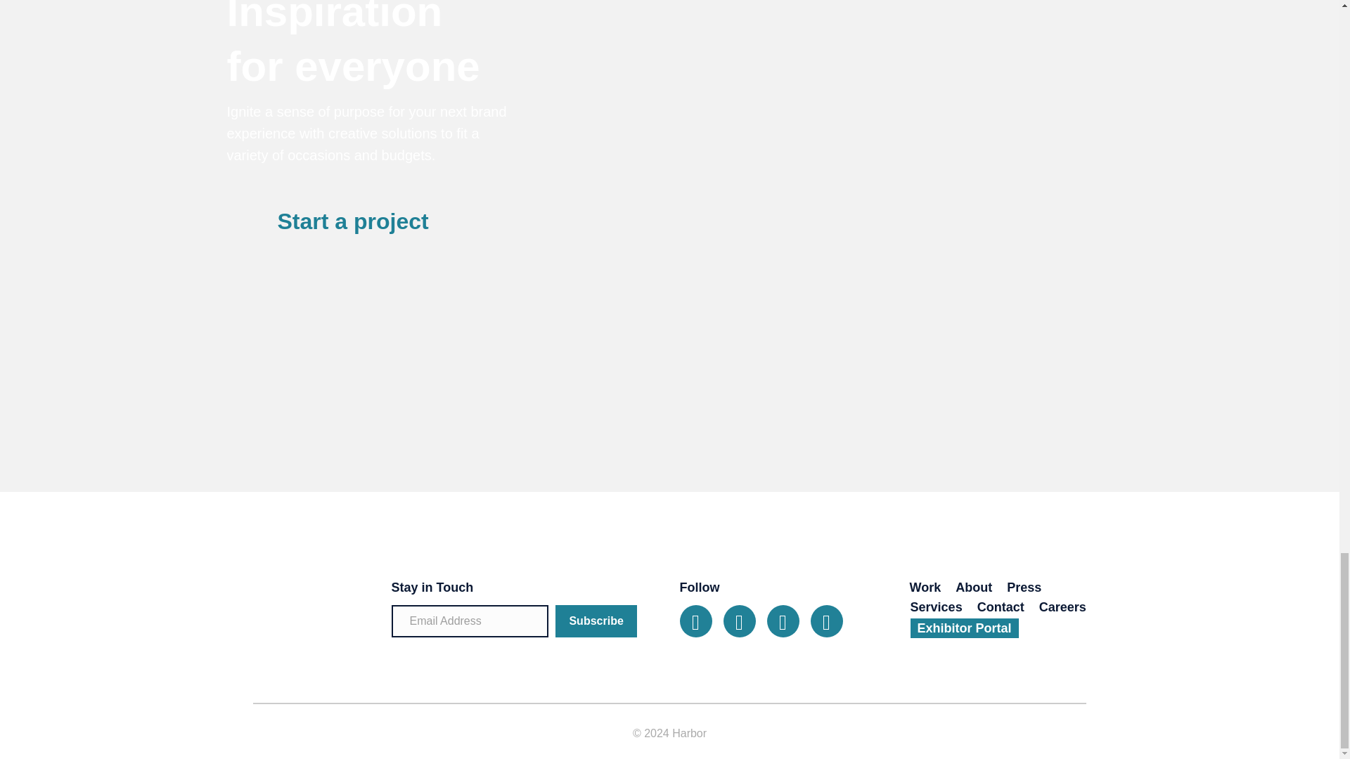 The width and height of the screenshot is (1350, 759). I want to click on About, so click(973, 587).